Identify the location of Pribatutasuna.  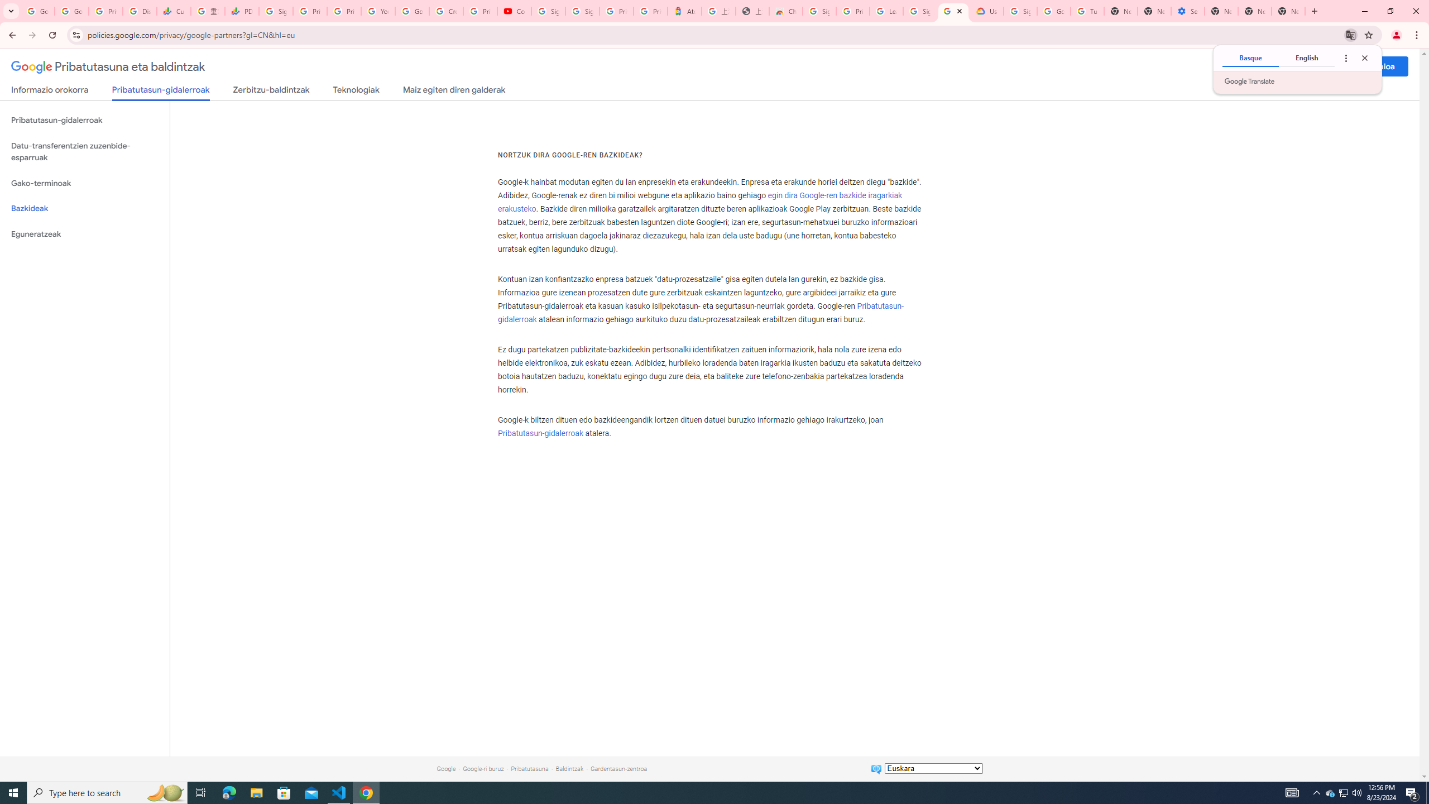
(529, 768).